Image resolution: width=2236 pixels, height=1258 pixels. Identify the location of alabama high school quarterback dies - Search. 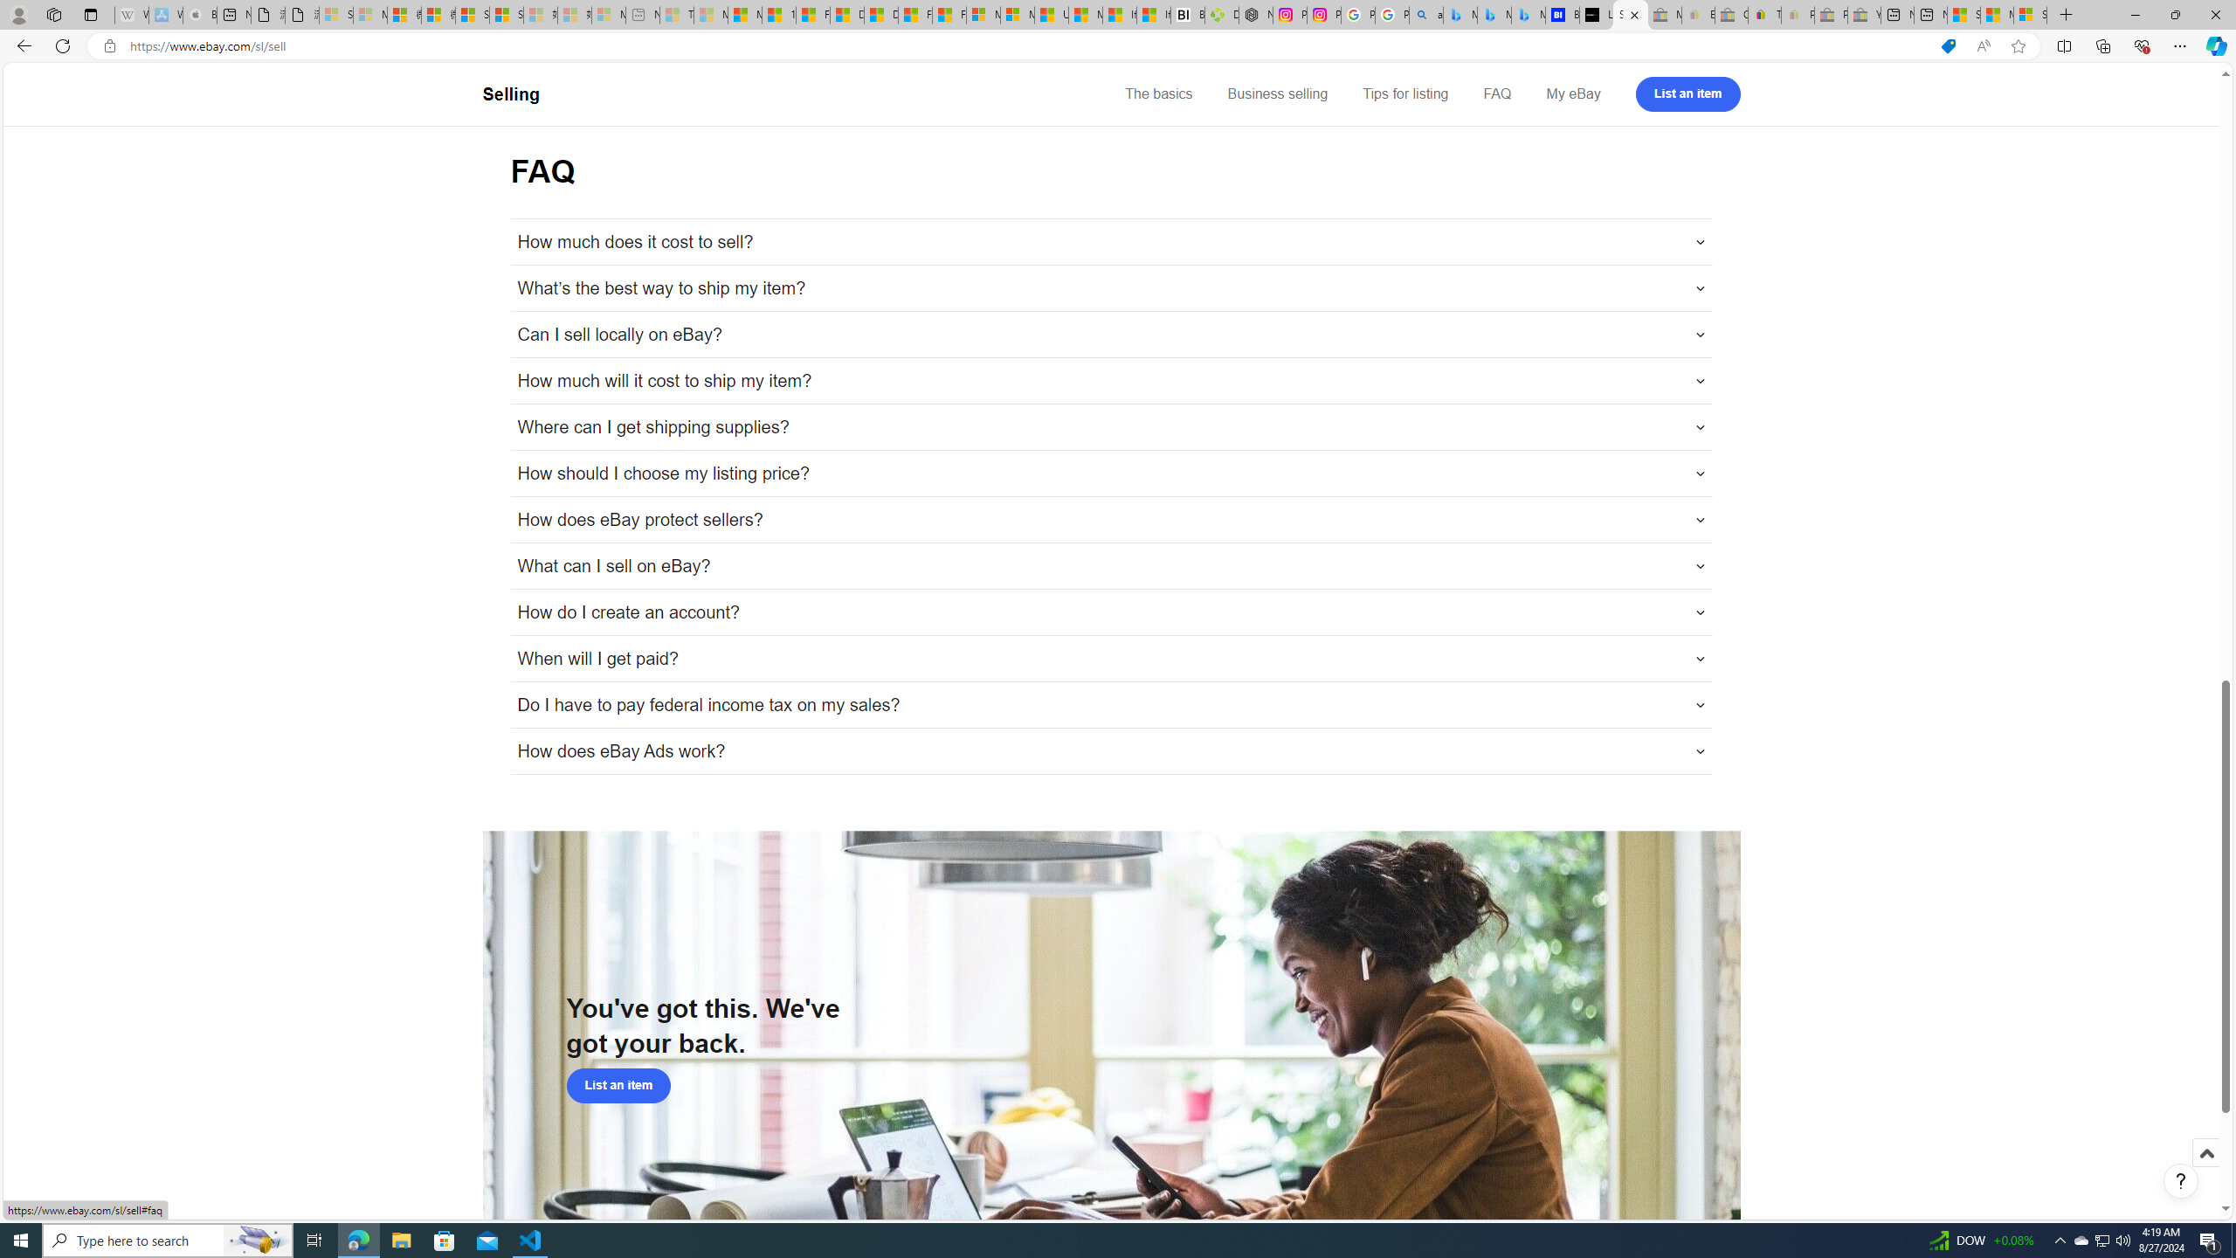
(1426, 15).